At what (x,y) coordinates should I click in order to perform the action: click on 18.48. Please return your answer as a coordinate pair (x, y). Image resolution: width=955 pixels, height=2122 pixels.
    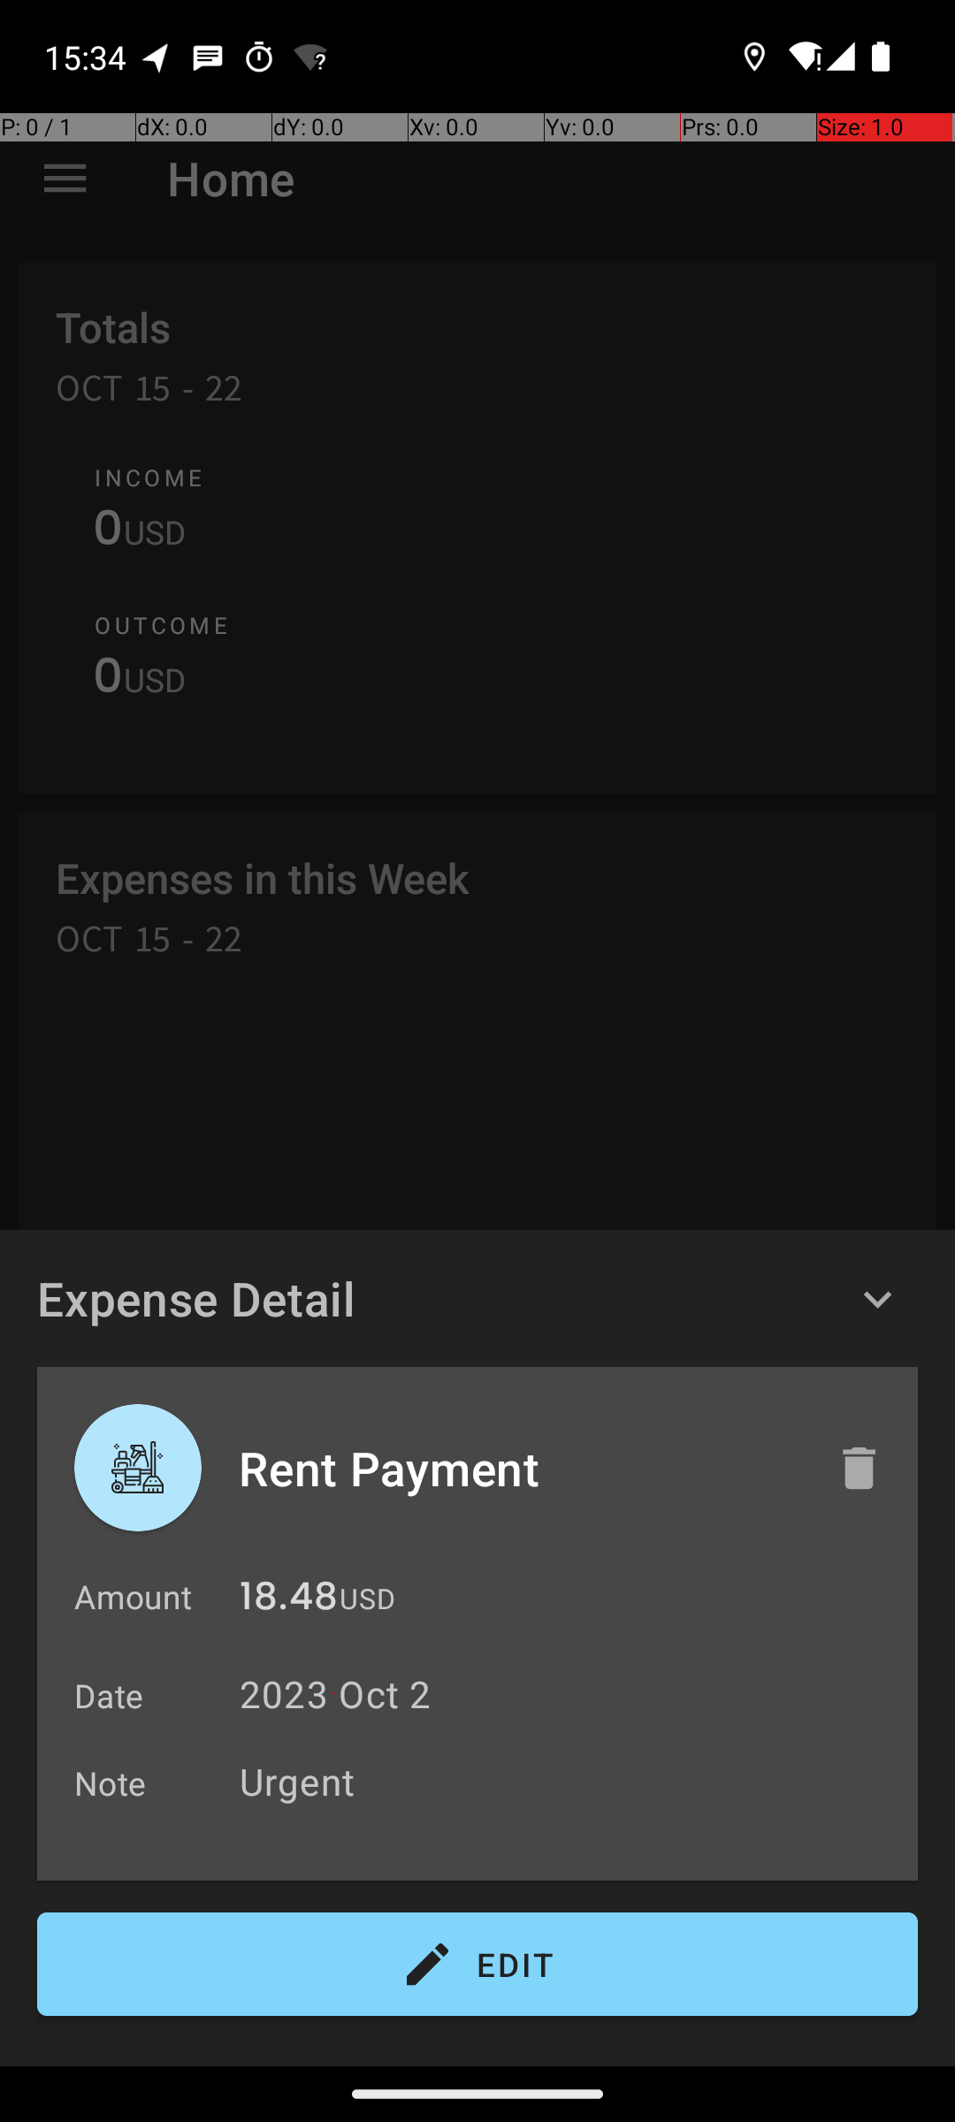
    Looking at the image, I should click on (288, 1600).